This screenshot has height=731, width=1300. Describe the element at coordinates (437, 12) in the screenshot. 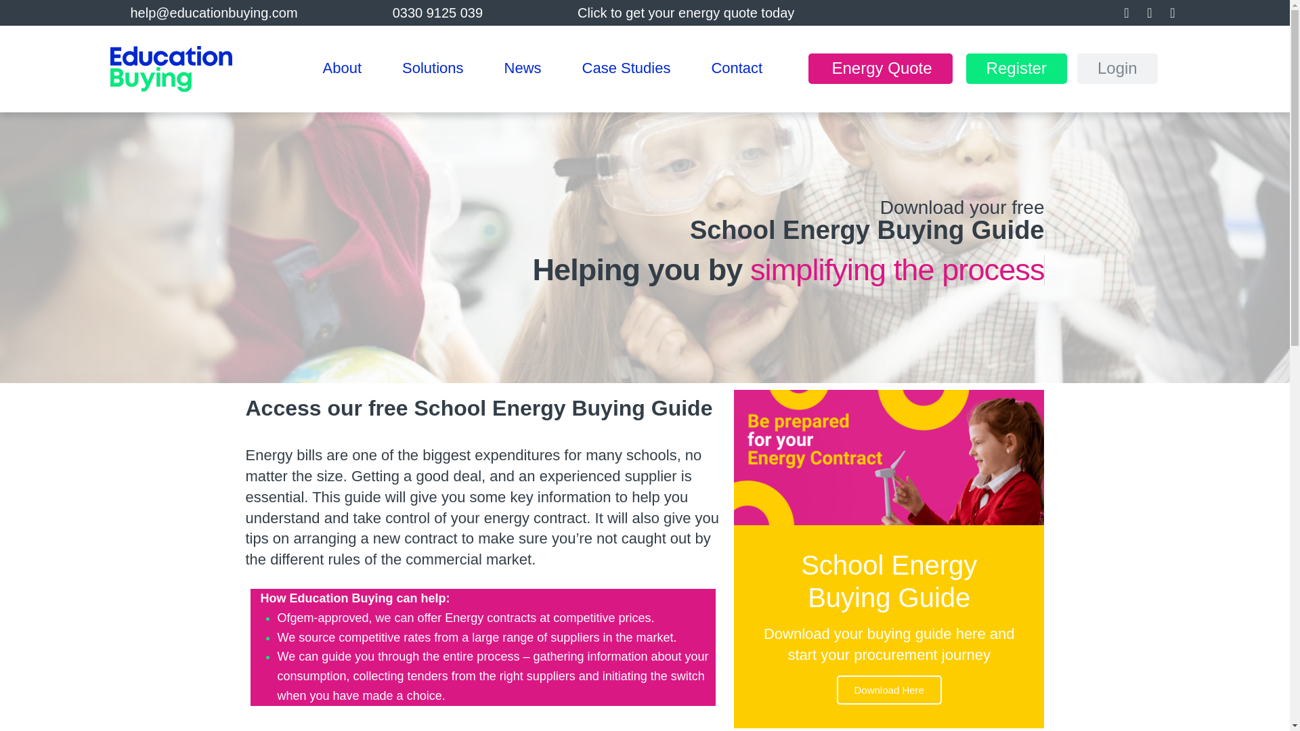

I see `0330 9125 039` at that location.